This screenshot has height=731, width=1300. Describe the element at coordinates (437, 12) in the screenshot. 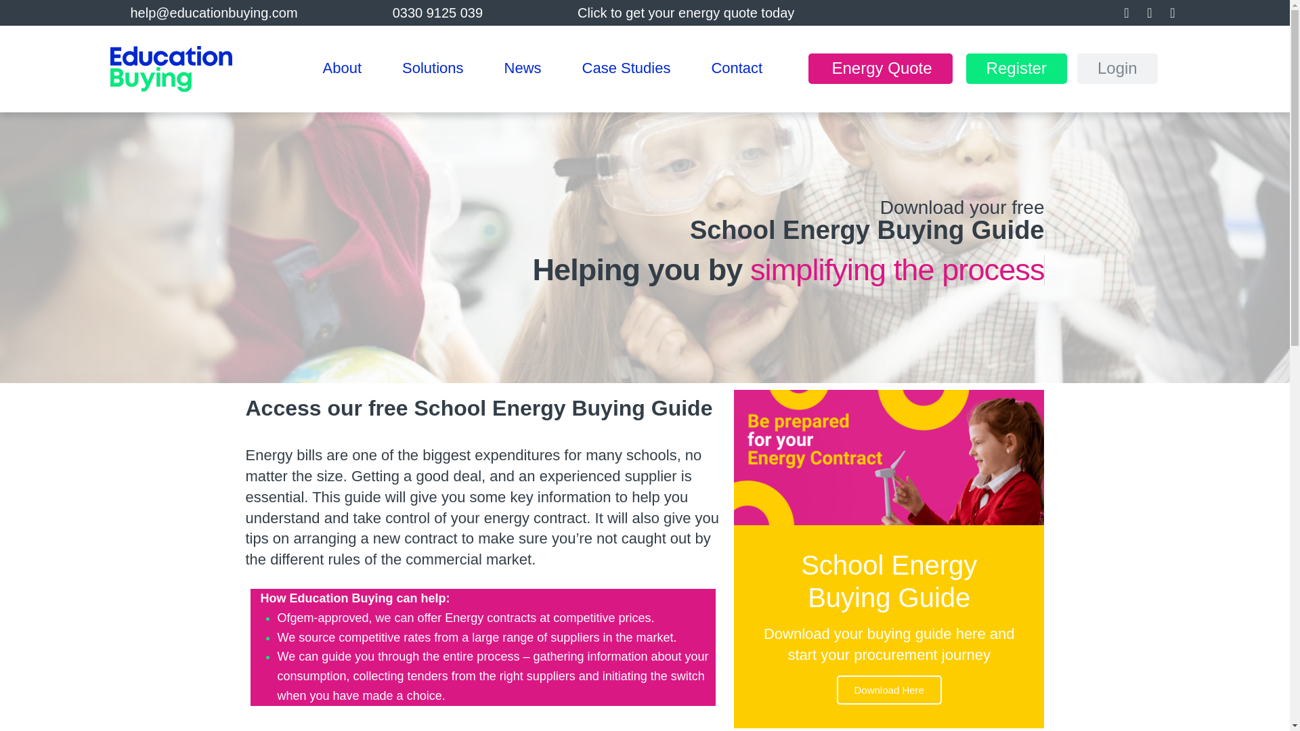

I see `0330 9125 039` at that location.